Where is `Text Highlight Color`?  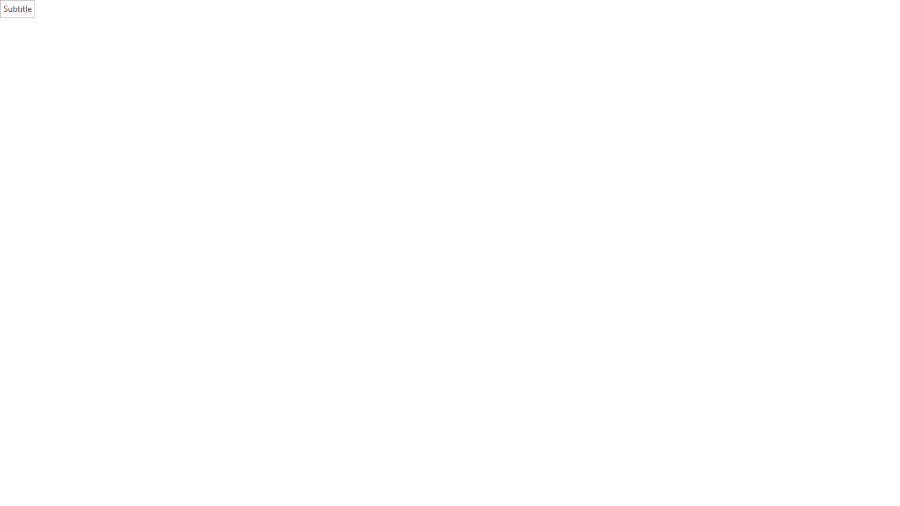 Text Highlight Color is located at coordinates (278, 84).